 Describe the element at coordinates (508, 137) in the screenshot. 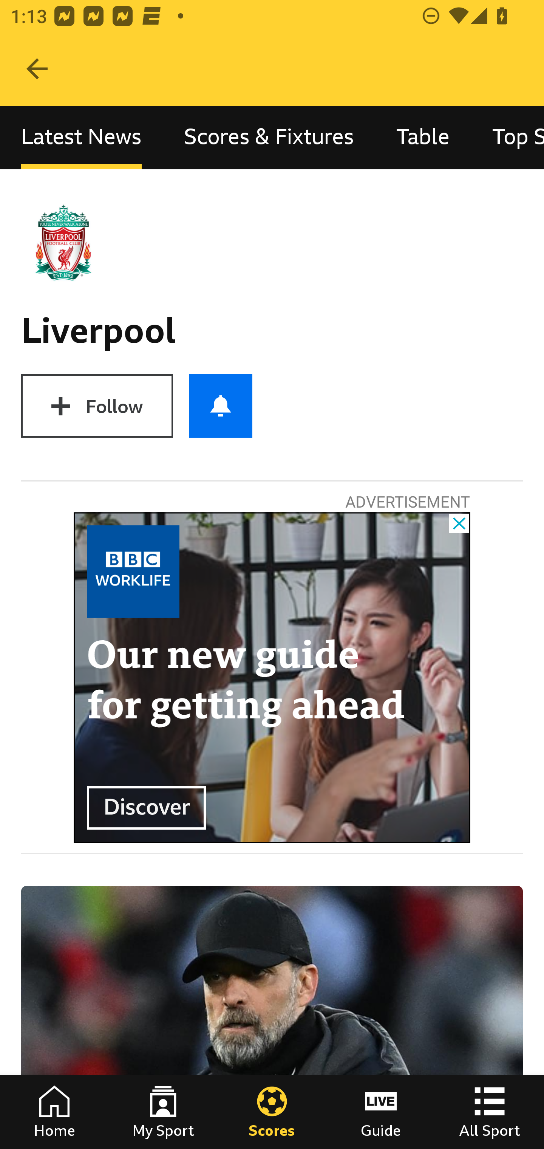

I see `Top Scorers` at that location.